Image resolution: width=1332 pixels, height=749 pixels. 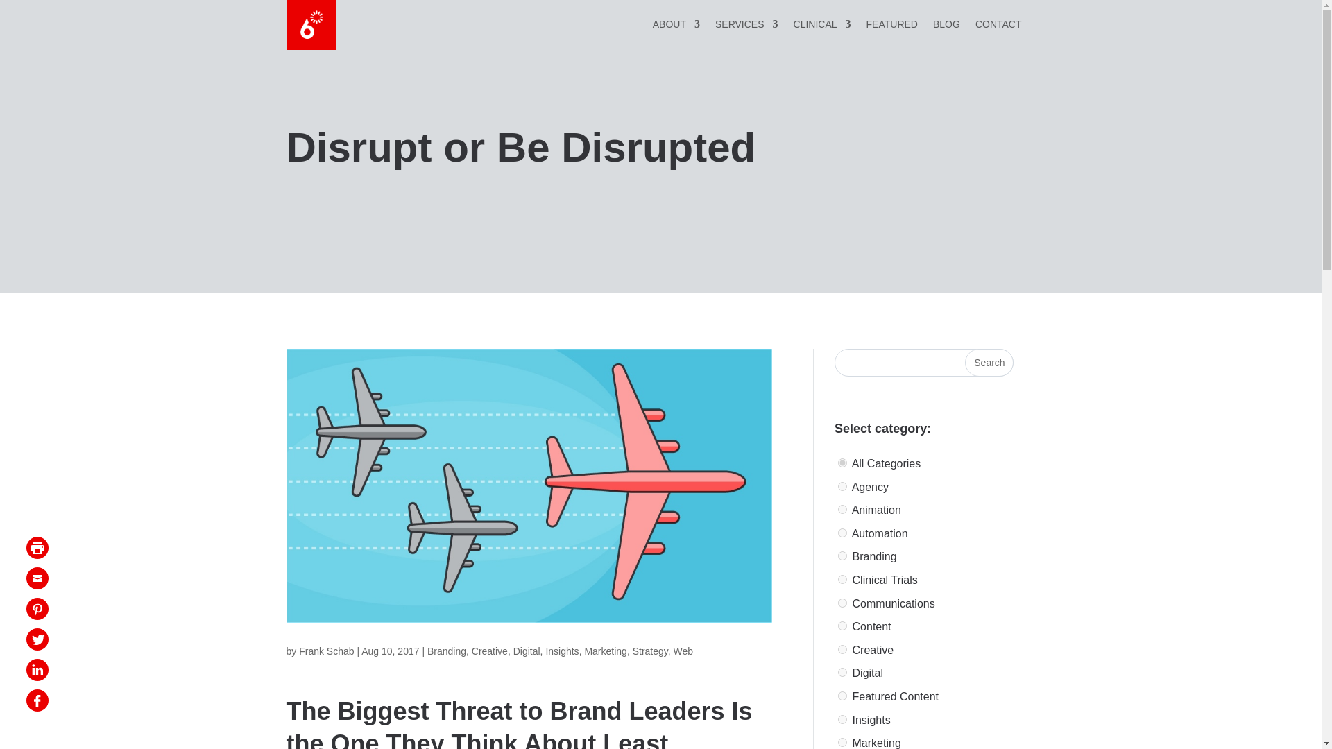 What do you see at coordinates (822, 26) in the screenshot?
I see `CLINICAL` at bounding box center [822, 26].